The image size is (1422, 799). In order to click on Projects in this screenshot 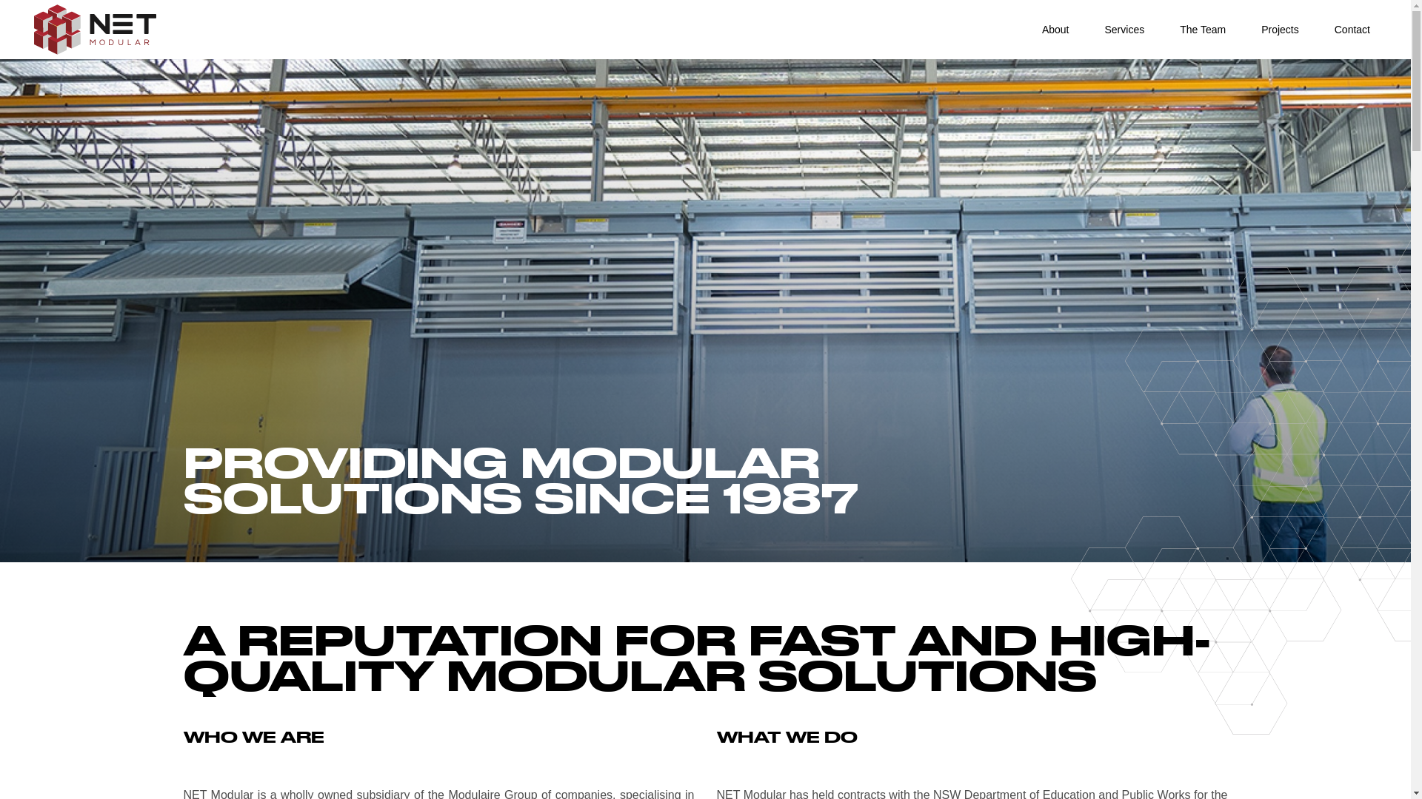, I will do `click(1280, 30)`.